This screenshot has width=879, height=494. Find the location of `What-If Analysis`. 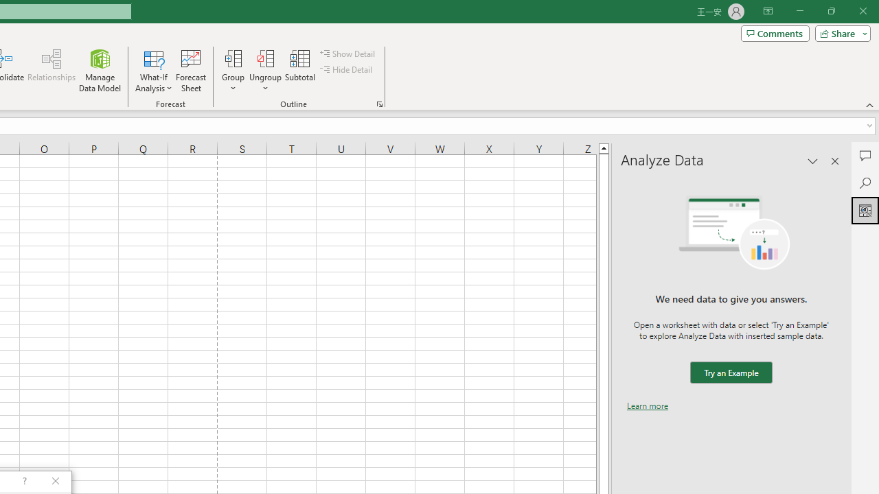

What-If Analysis is located at coordinates (154, 70).